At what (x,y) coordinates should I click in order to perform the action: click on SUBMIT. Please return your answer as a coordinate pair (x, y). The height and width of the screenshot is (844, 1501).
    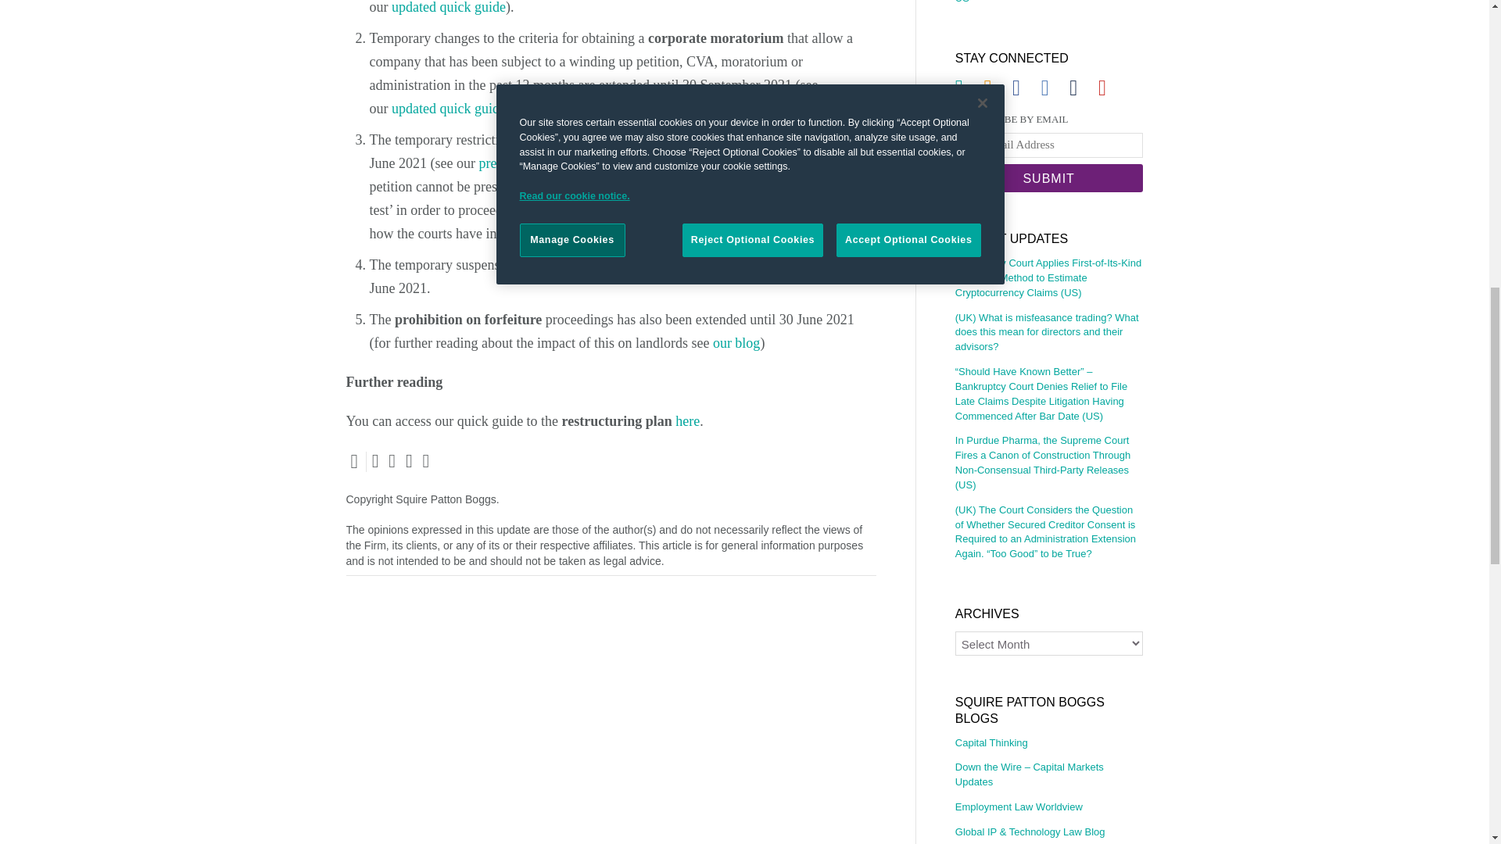
    Looking at the image, I should click on (1048, 178).